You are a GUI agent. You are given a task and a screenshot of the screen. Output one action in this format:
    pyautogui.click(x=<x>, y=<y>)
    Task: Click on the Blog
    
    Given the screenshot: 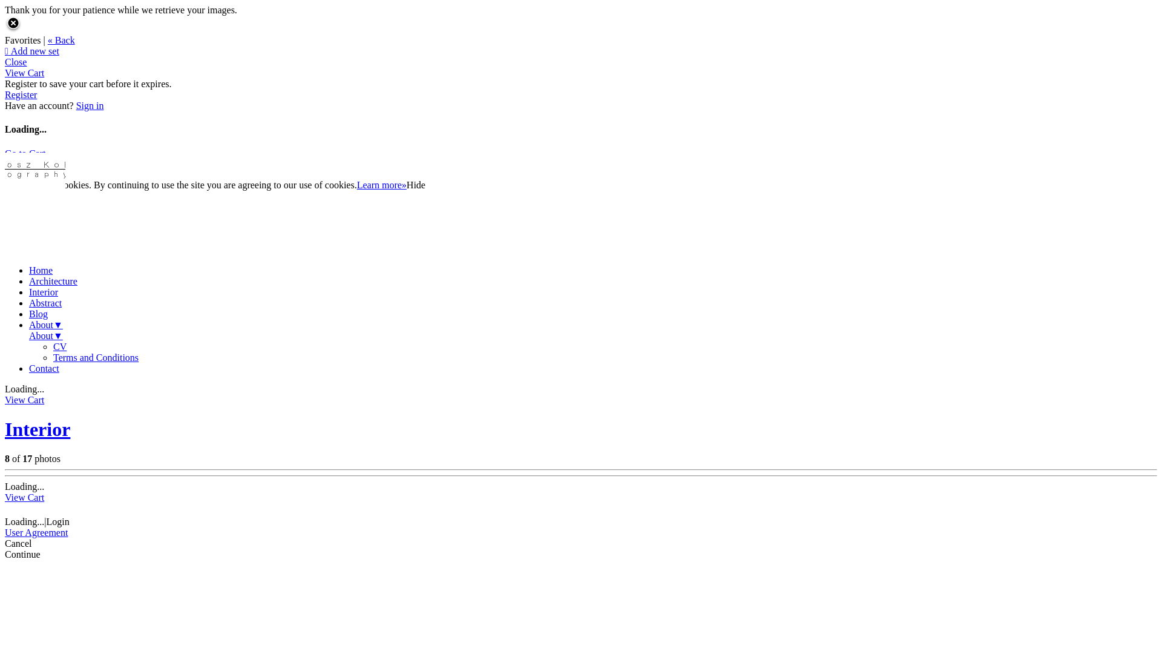 What is the action you would take?
    pyautogui.click(x=39, y=314)
    